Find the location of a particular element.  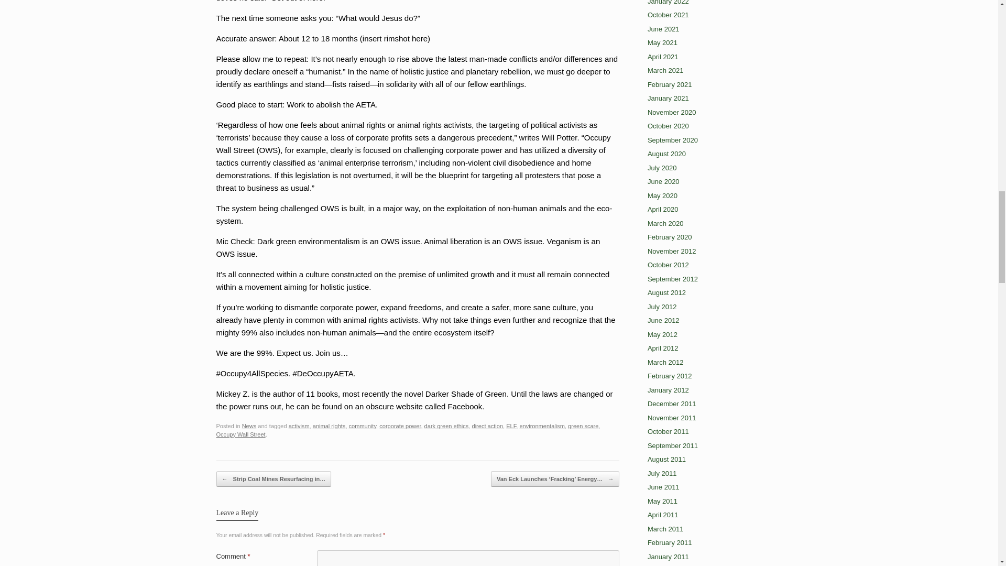

News is located at coordinates (249, 426).